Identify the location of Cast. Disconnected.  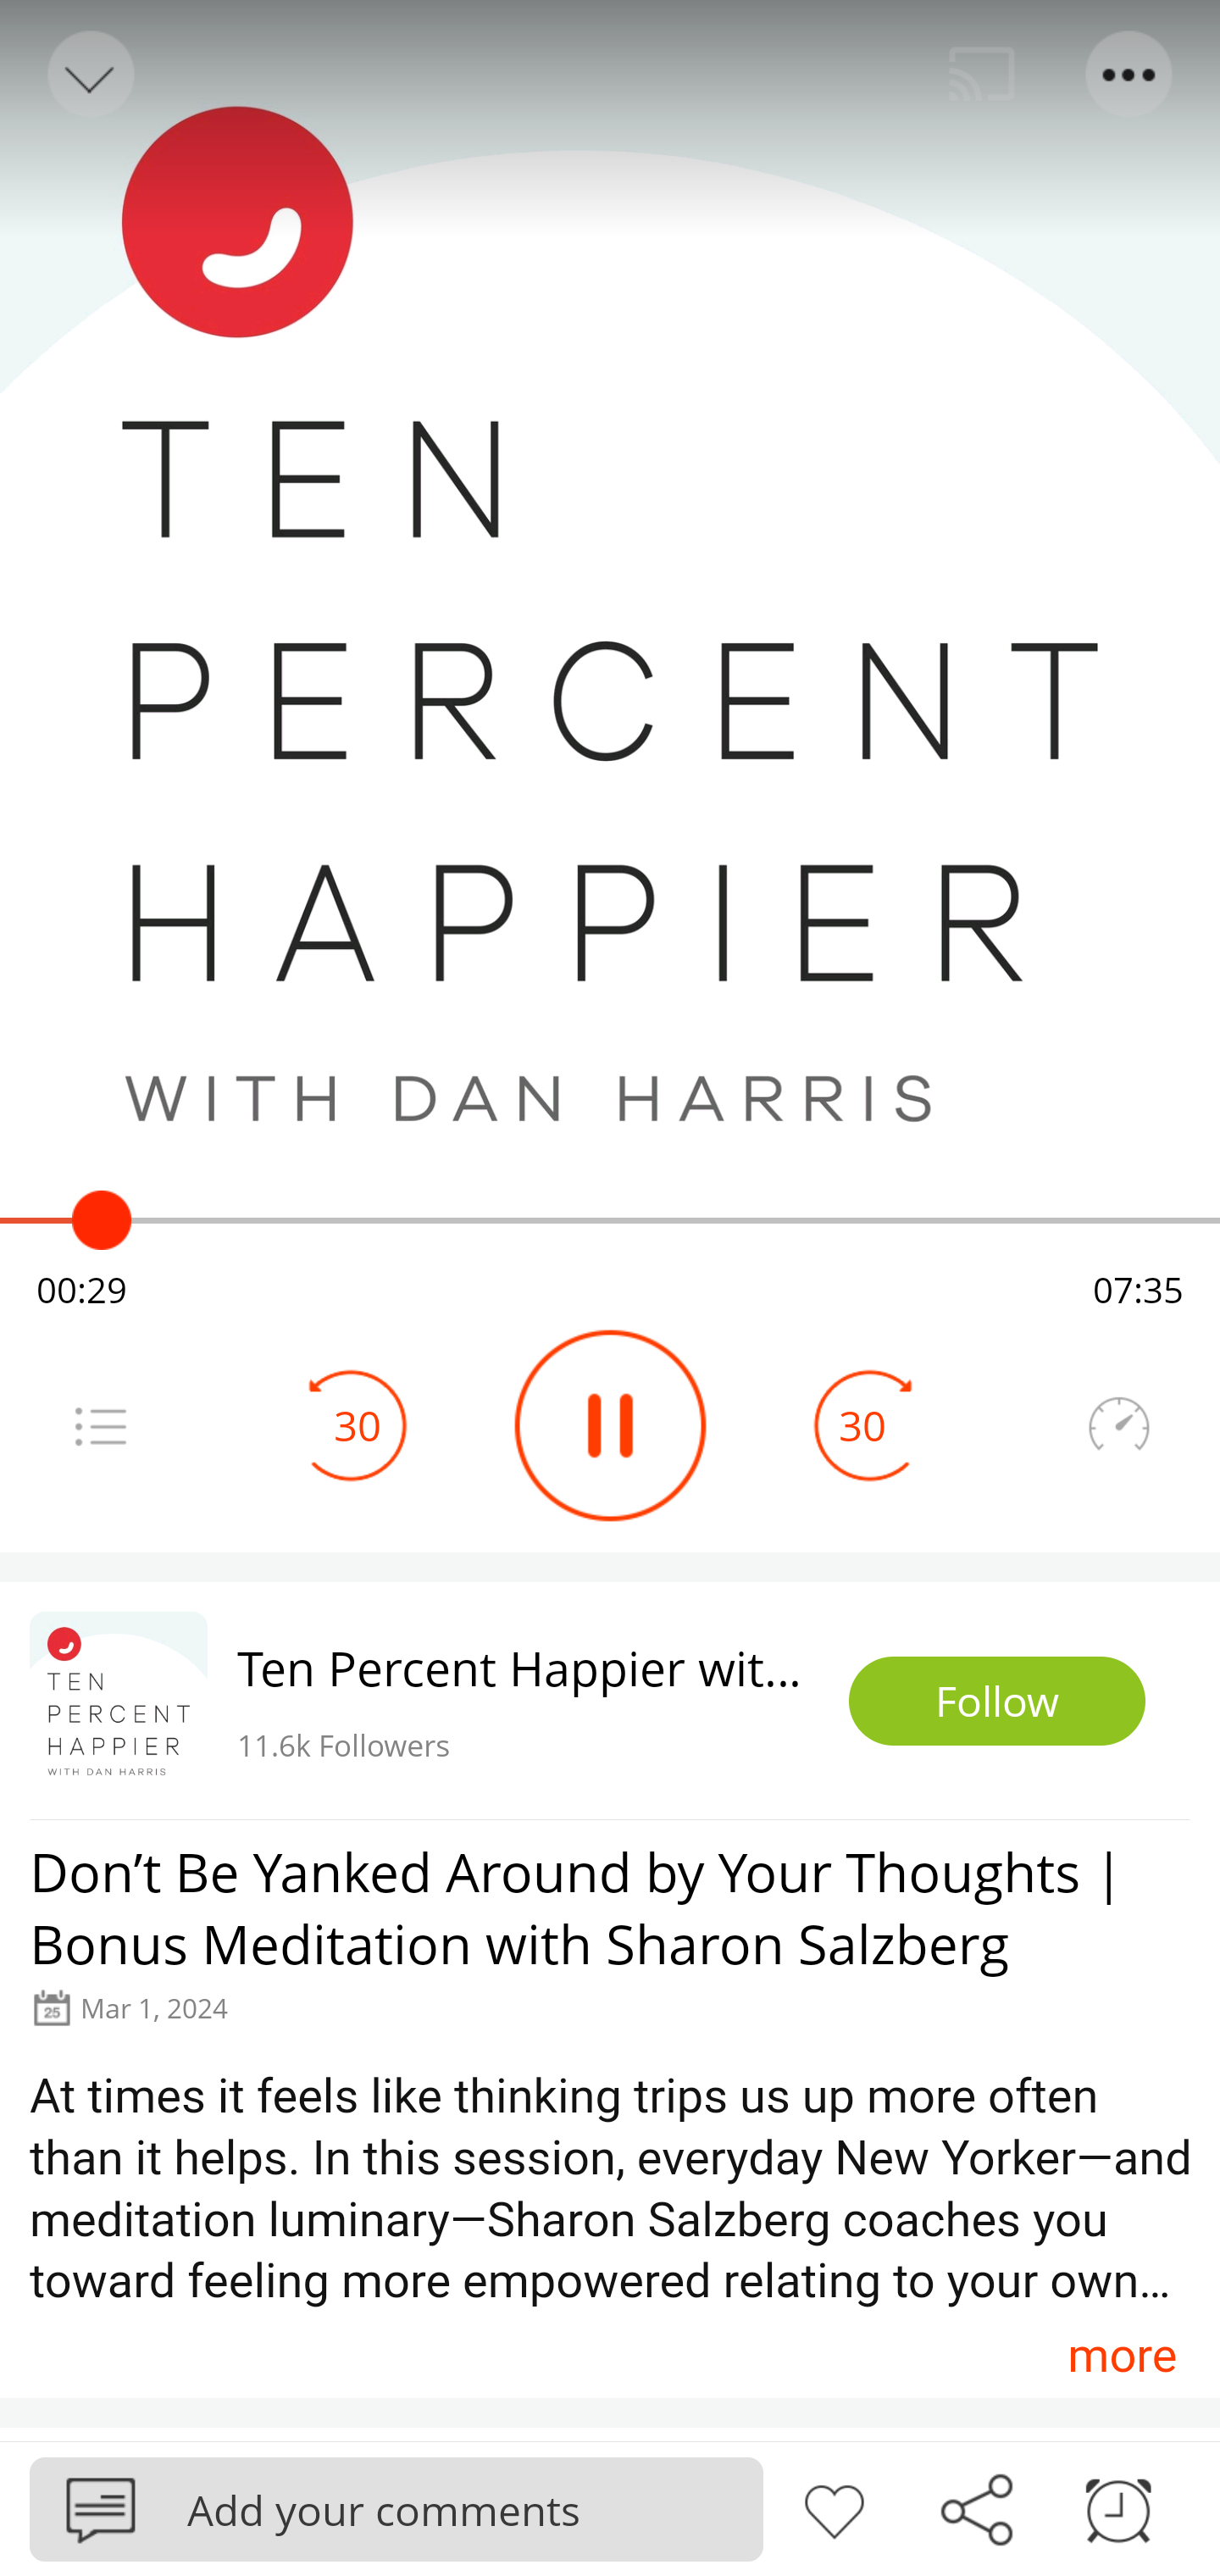
(982, 75).